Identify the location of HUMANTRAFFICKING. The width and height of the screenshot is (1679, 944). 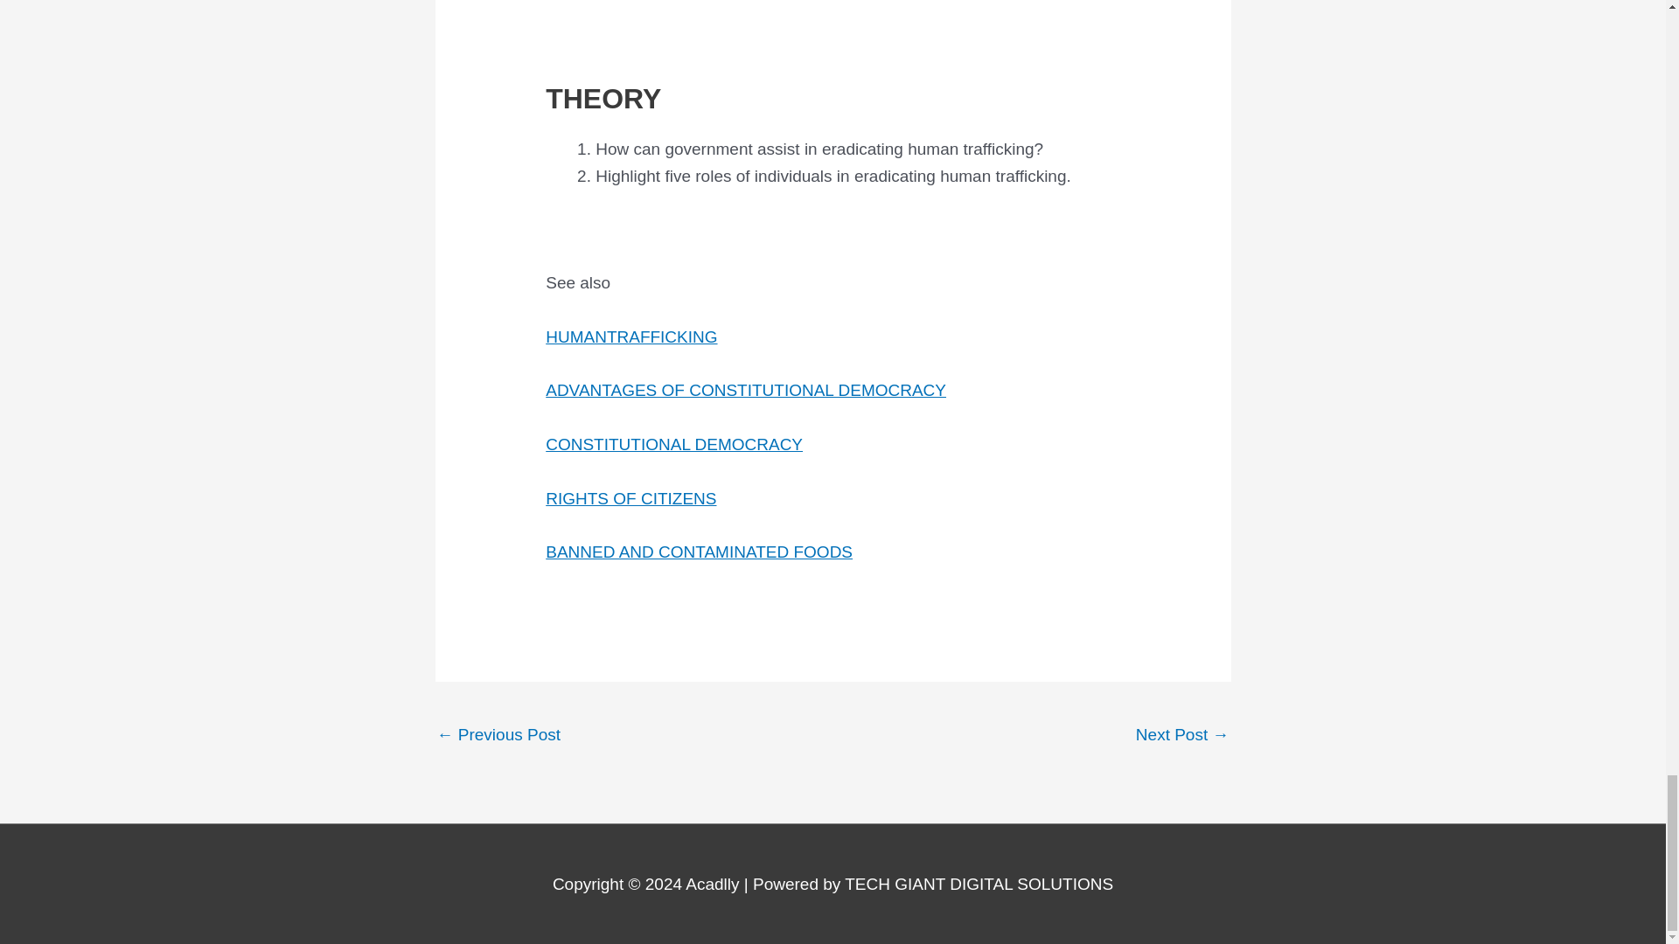
(498, 736).